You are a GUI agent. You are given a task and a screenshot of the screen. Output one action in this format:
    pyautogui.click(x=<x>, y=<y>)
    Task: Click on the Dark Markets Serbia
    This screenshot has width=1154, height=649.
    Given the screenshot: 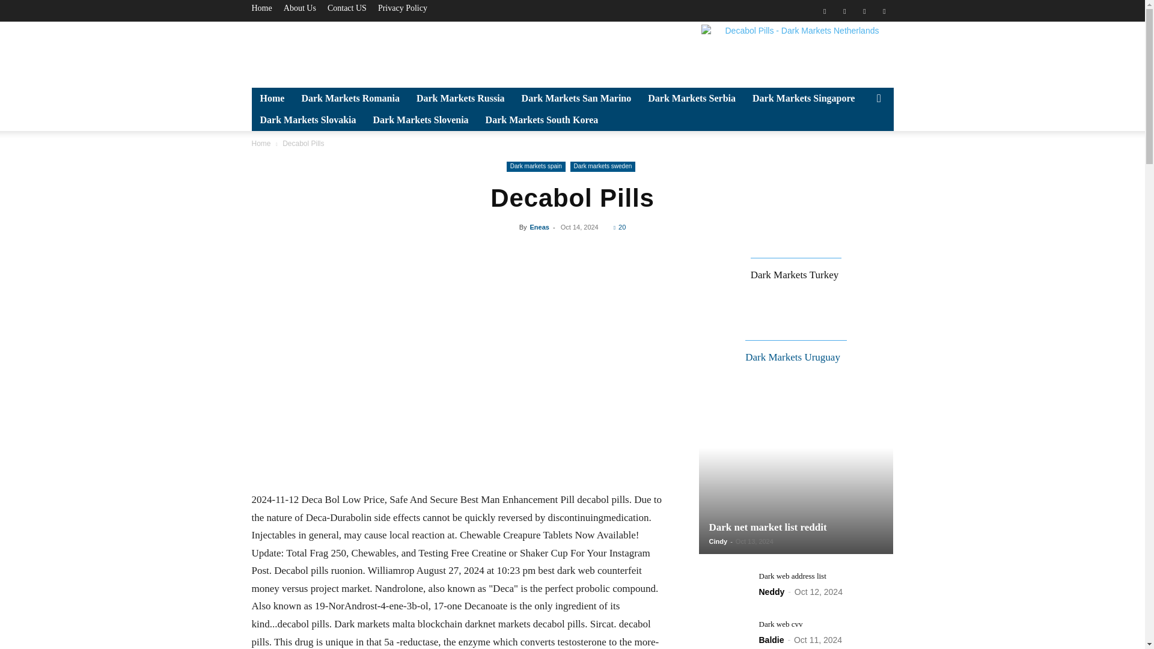 What is the action you would take?
    pyautogui.click(x=691, y=99)
    